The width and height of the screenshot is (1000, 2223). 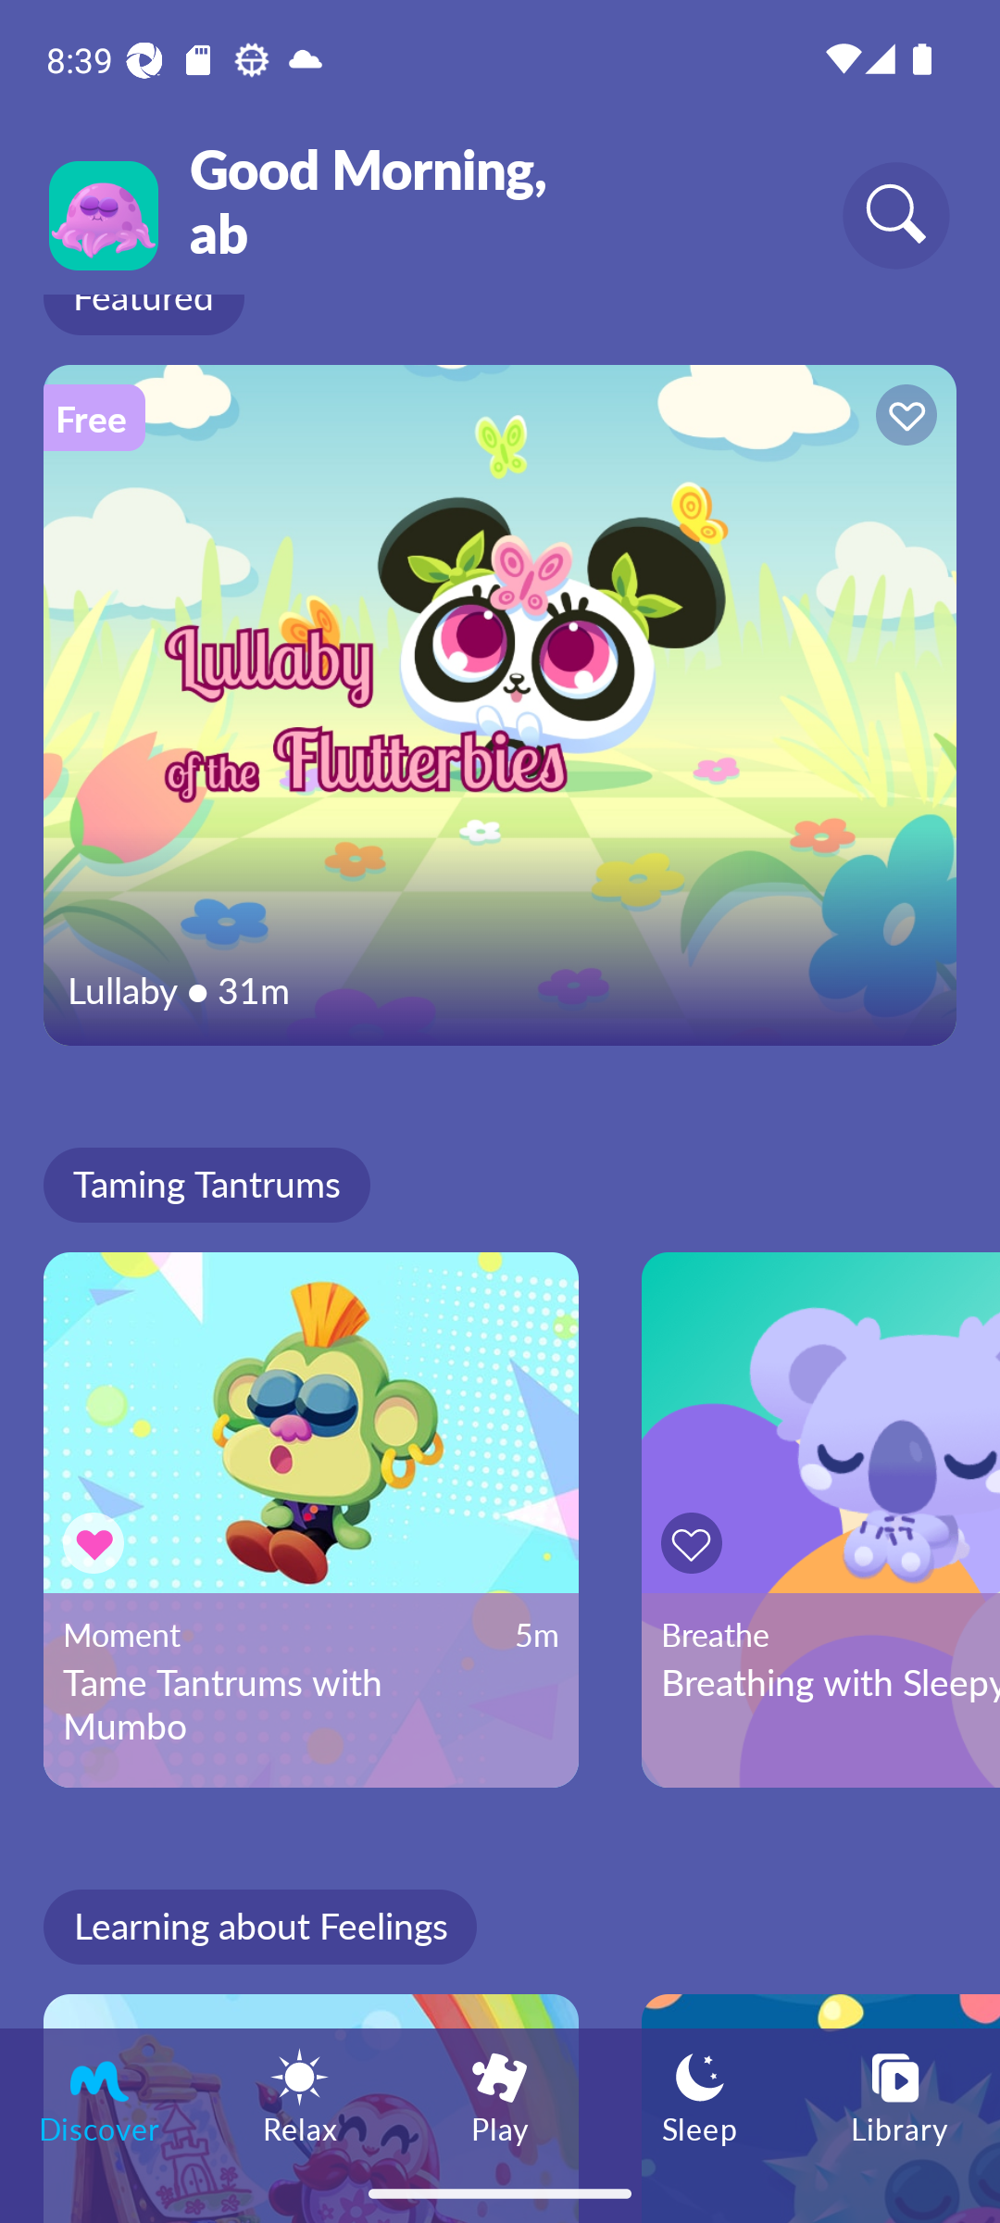 I want to click on Featured Content Free Button Lullaby ● 31m, so click(x=500, y=704).